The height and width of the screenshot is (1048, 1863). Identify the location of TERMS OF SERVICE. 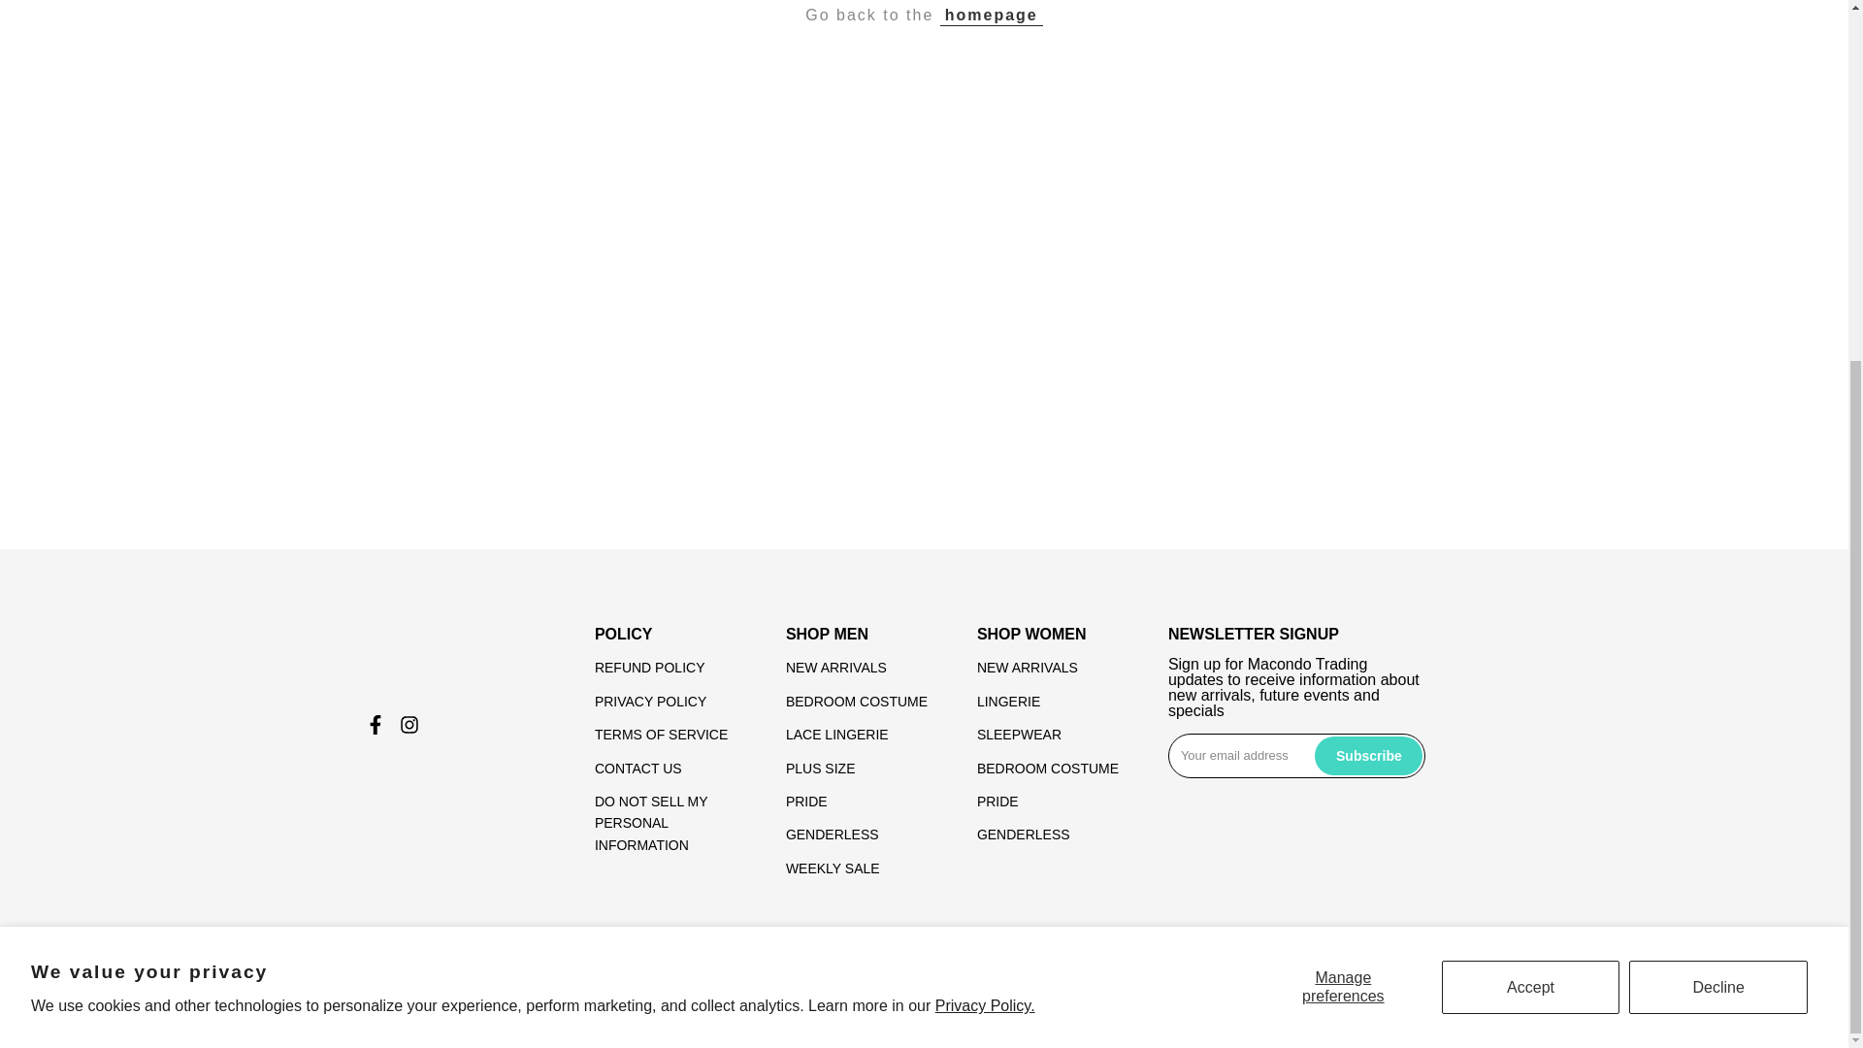
(661, 734).